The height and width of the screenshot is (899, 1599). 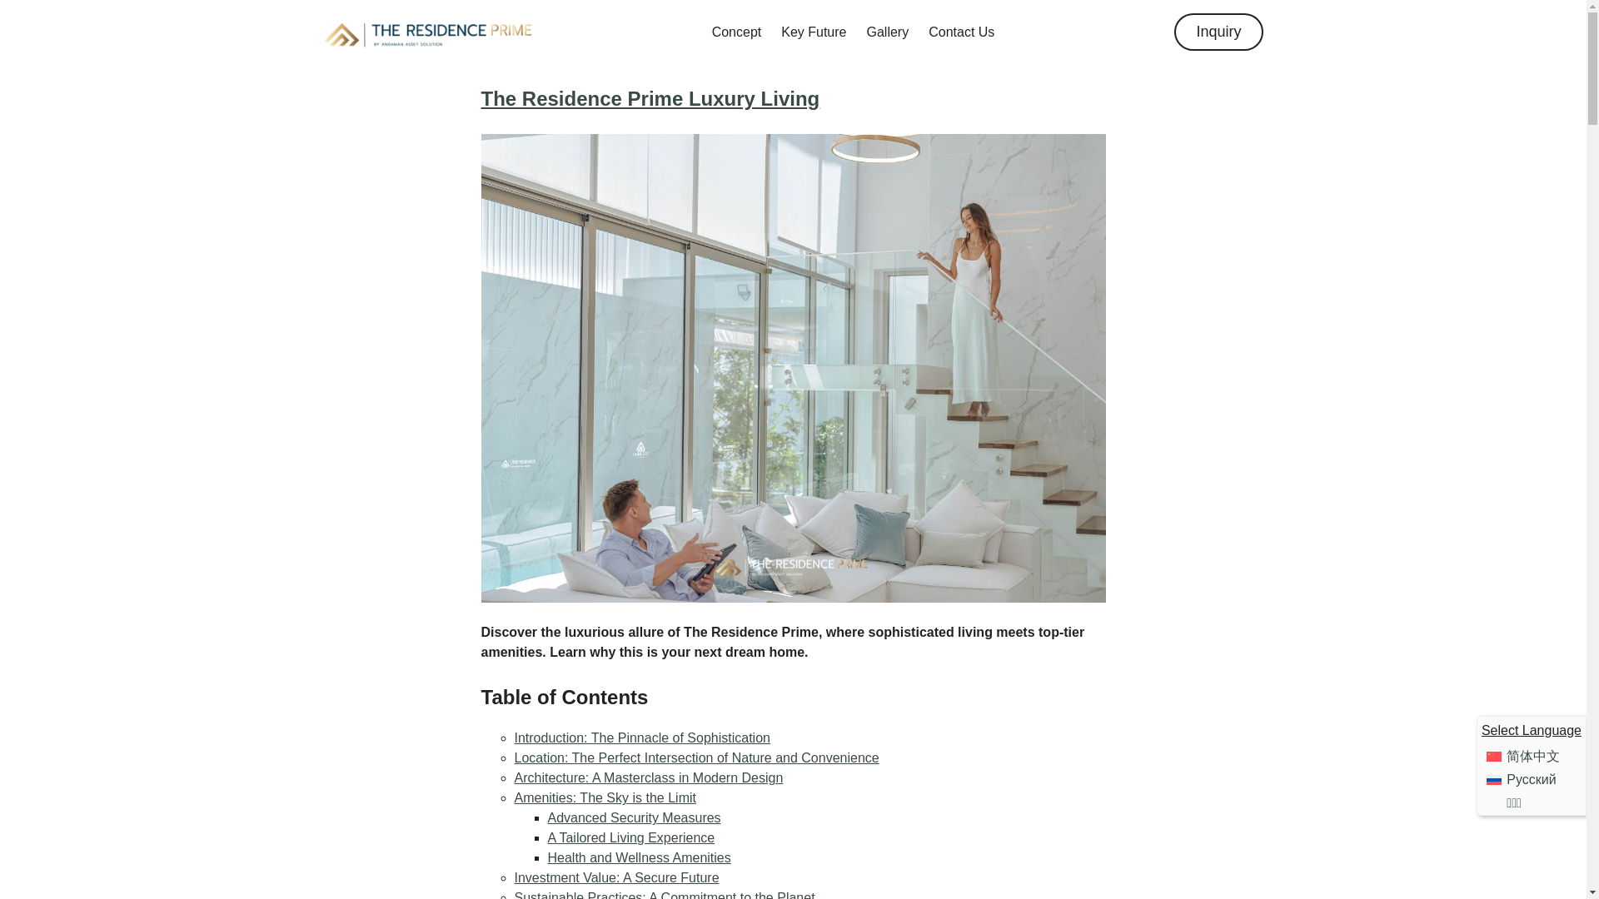 What do you see at coordinates (649, 777) in the screenshot?
I see `Architecture: A Masterclass in Modern Design` at bounding box center [649, 777].